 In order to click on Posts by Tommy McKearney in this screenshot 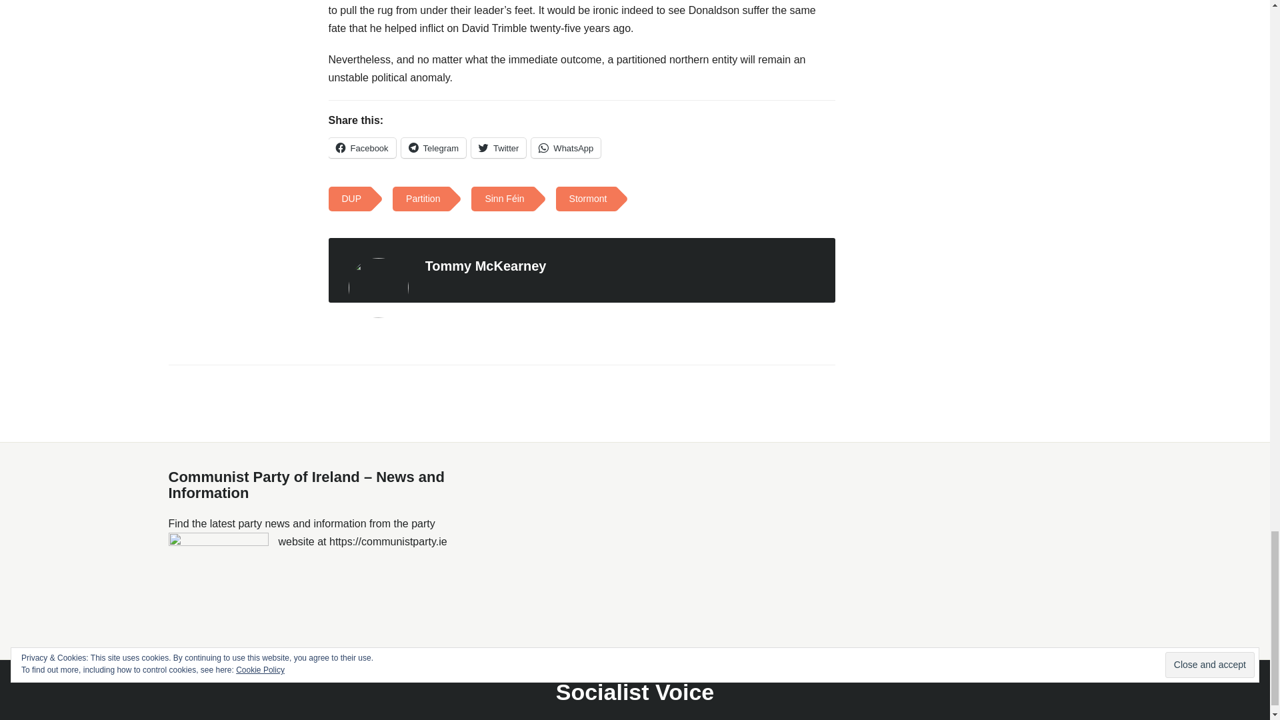, I will do `click(485, 265)`.